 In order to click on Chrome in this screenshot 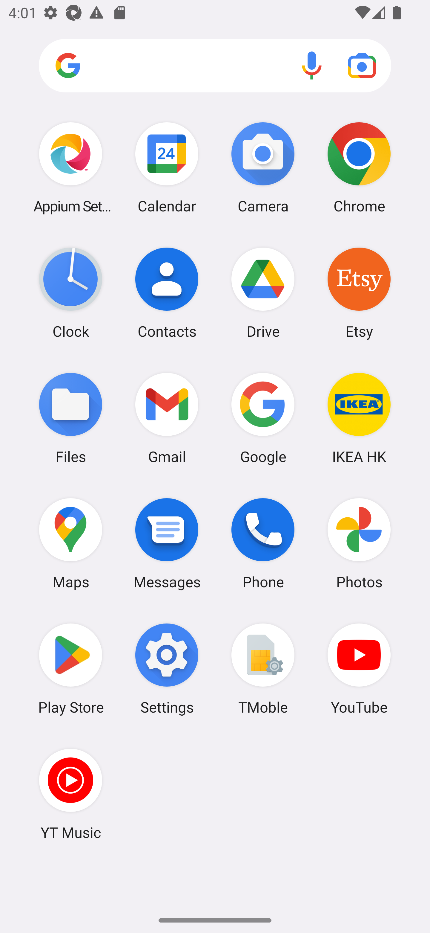, I will do `click(359, 167)`.